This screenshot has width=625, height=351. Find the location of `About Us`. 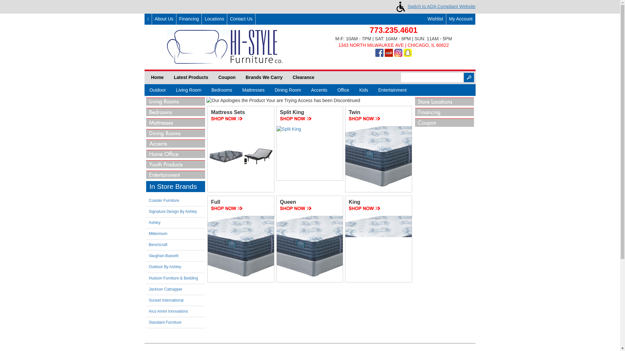

About Us is located at coordinates (164, 19).